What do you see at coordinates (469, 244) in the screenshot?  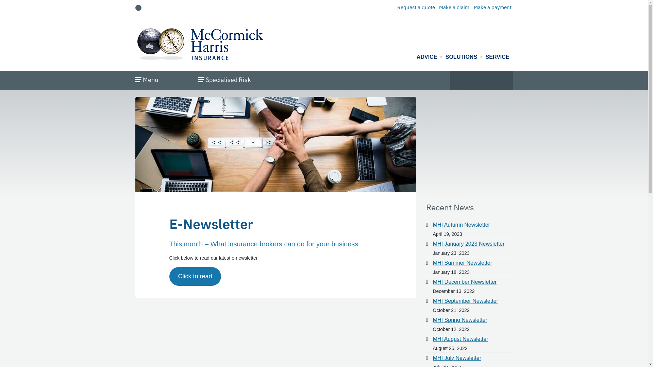 I see `MHI January 2023 Newsletter` at bounding box center [469, 244].